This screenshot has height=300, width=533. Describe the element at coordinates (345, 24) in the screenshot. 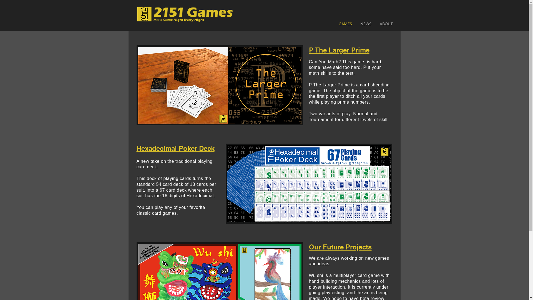

I see `GAMES` at that location.